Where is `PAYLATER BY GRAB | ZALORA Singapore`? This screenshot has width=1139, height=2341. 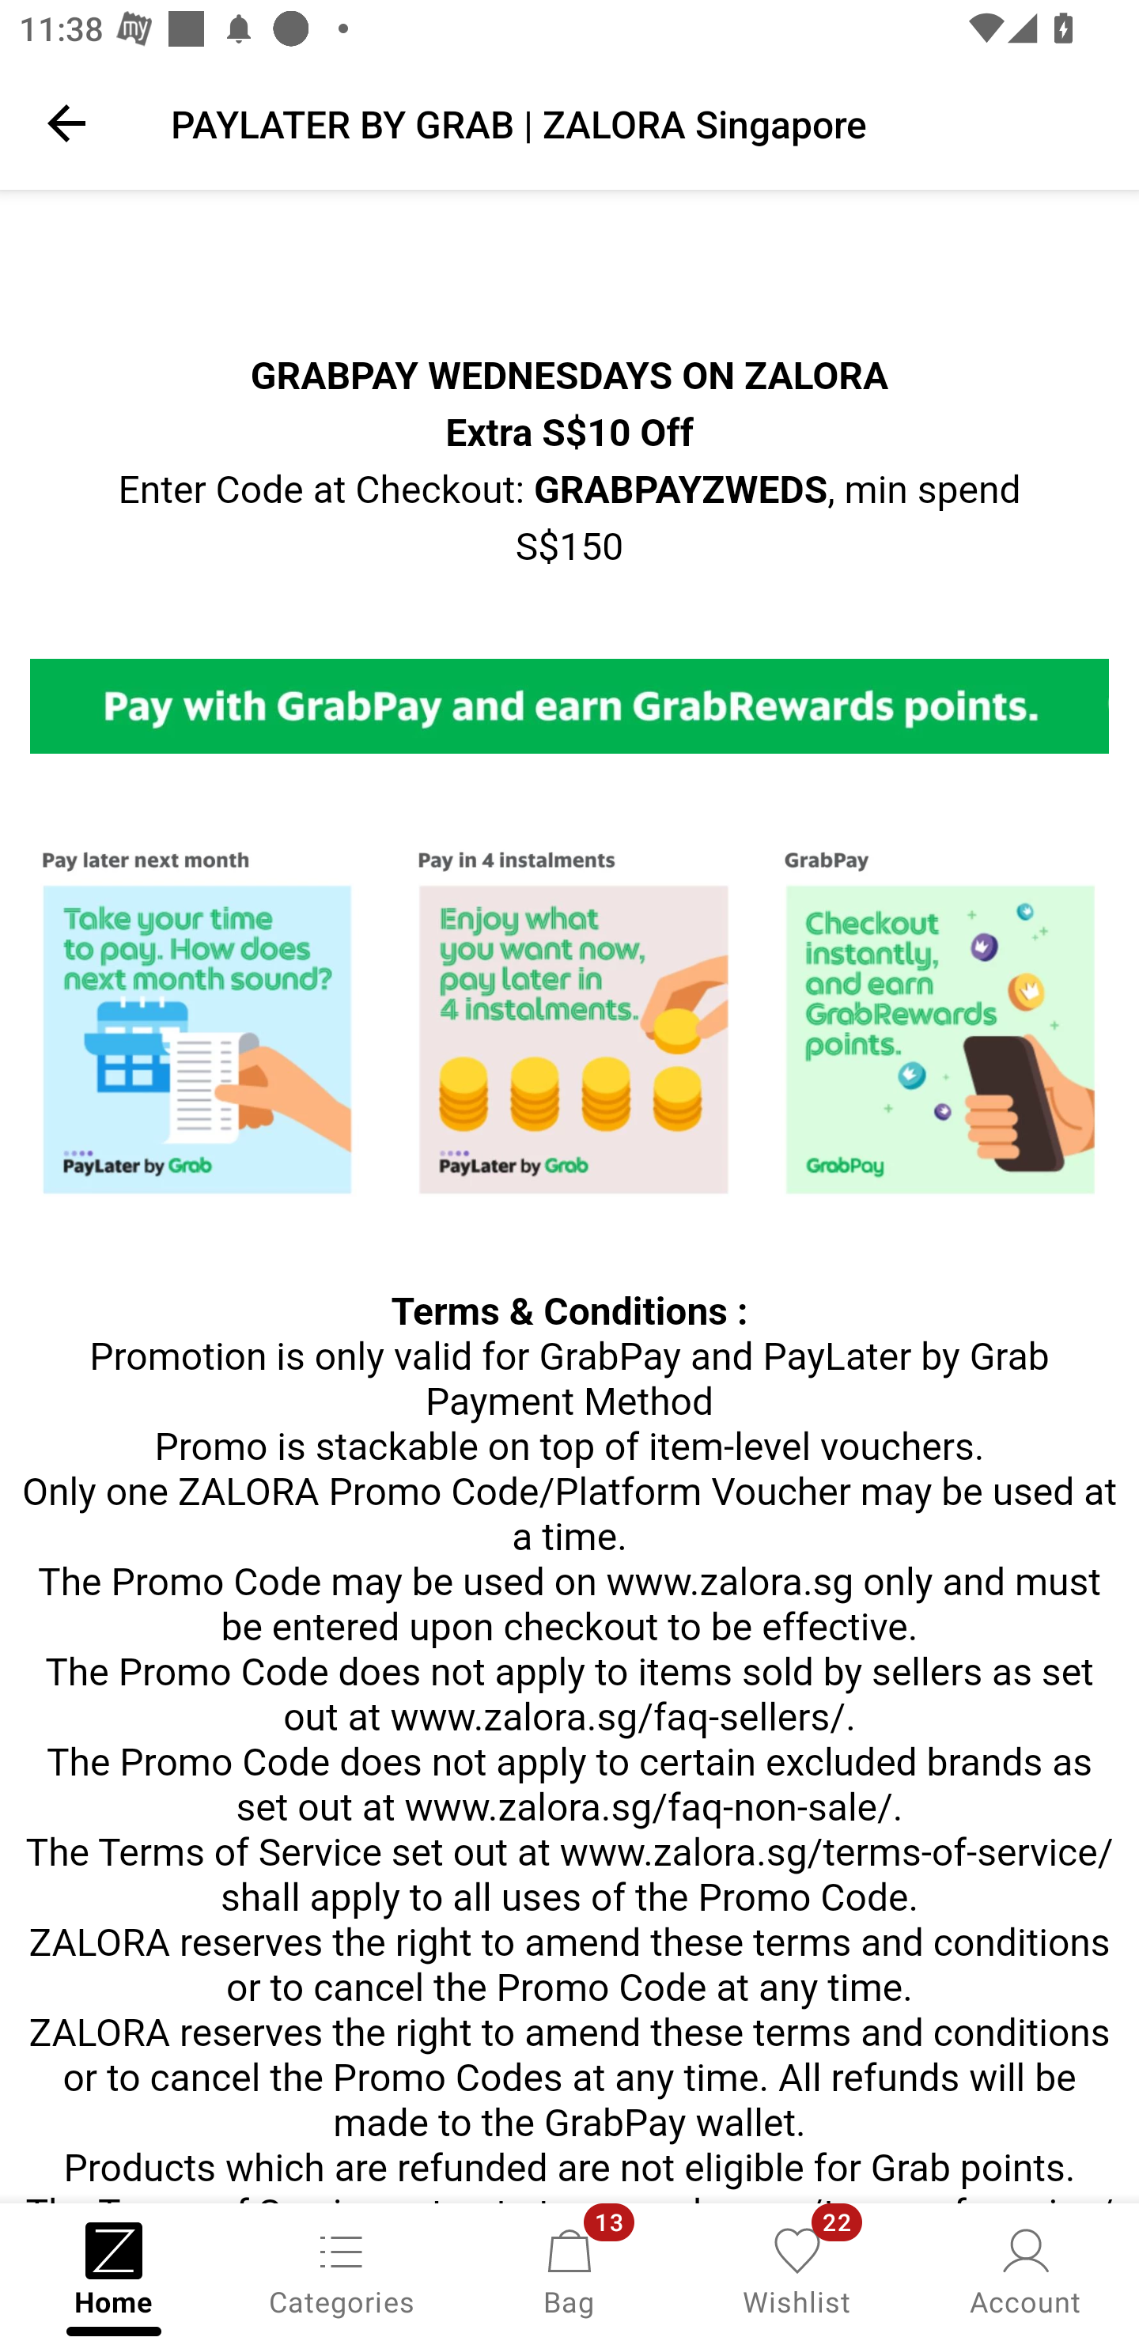
PAYLATER BY GRAB | ZALORA Singapore is located at coordinates (636, 123).